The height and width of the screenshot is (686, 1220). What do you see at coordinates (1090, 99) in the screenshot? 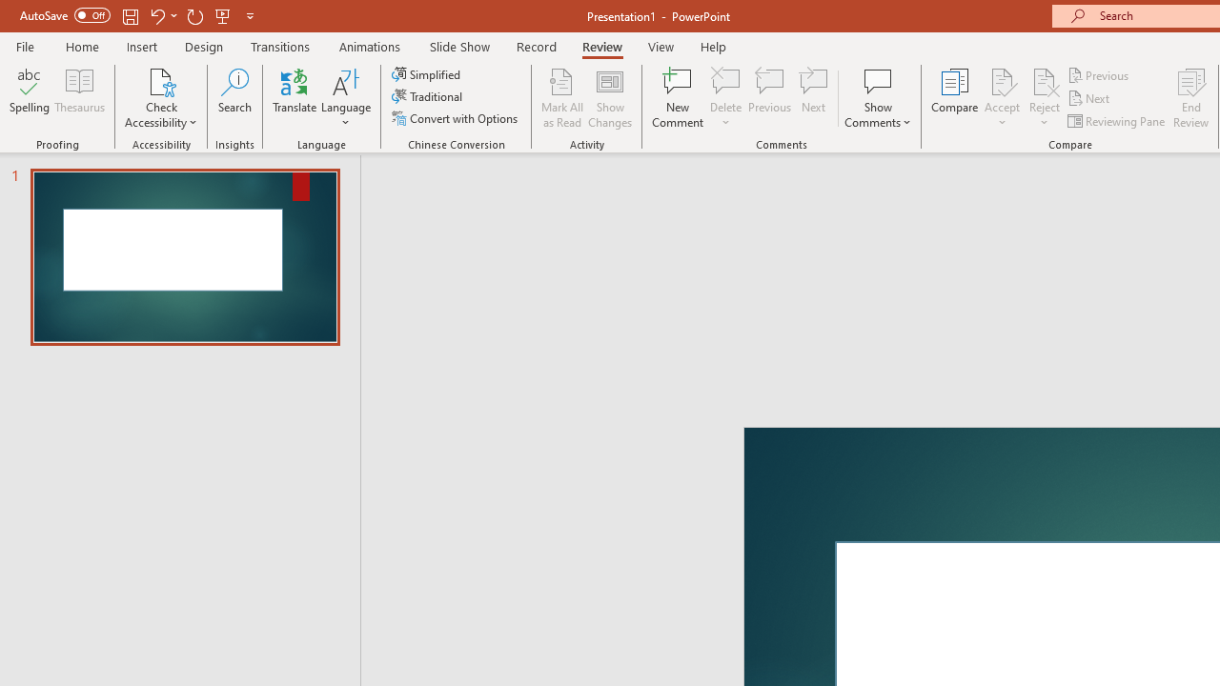
I see `Next` at bounding box center [1090, 99].